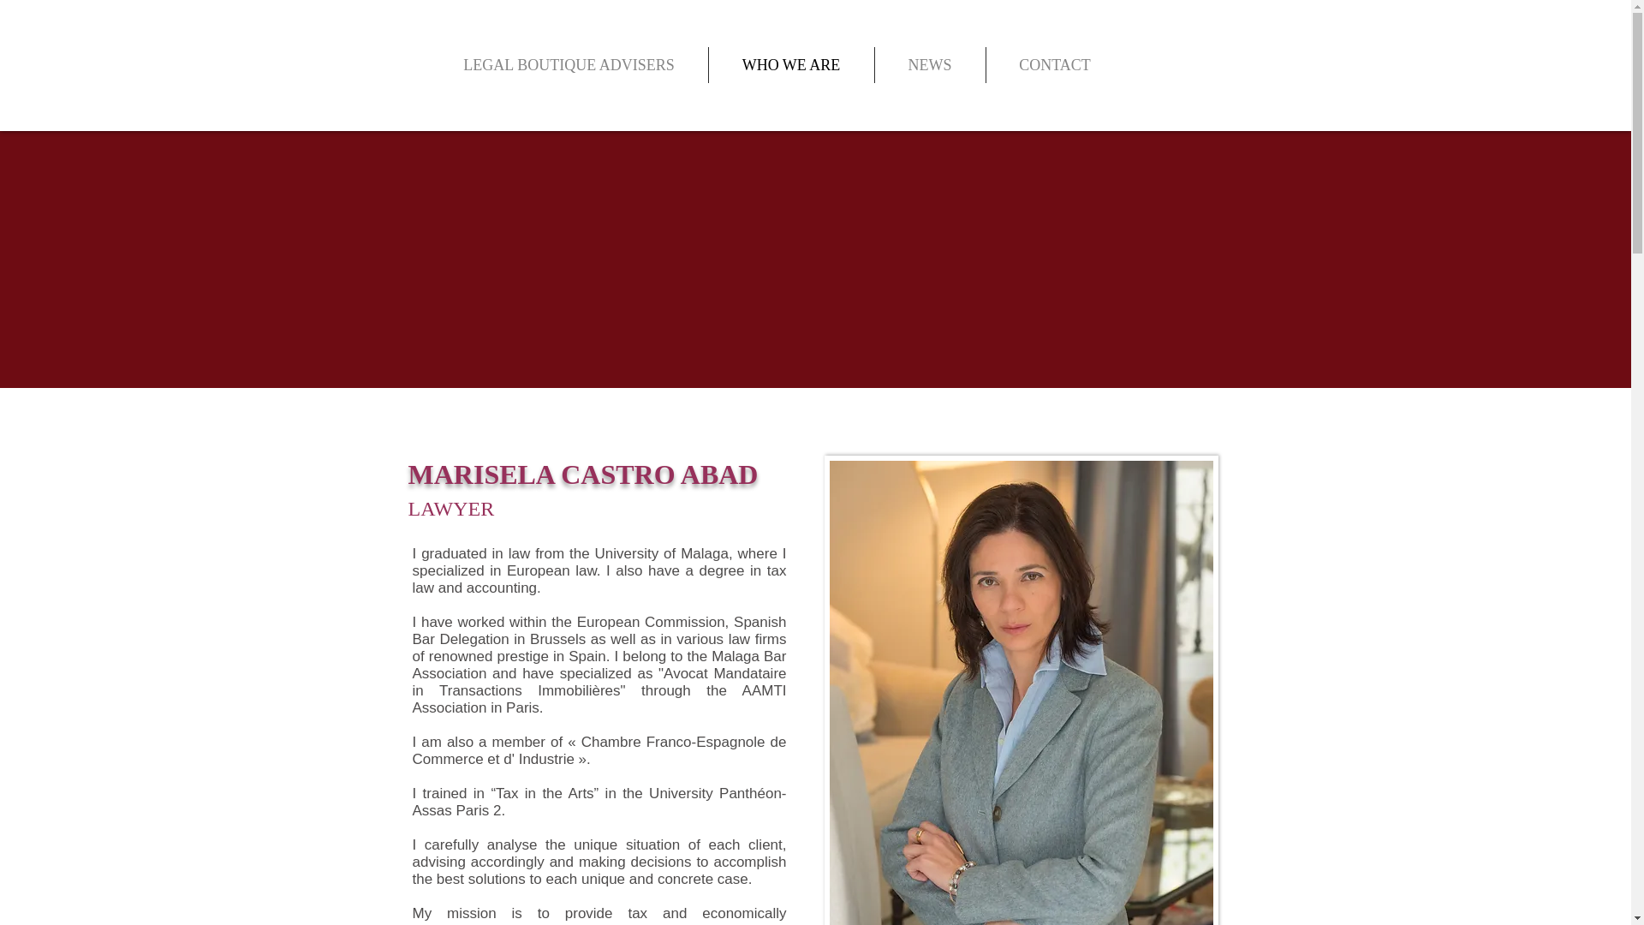  I want to click on WHO WE ARE, so click(791, 65).